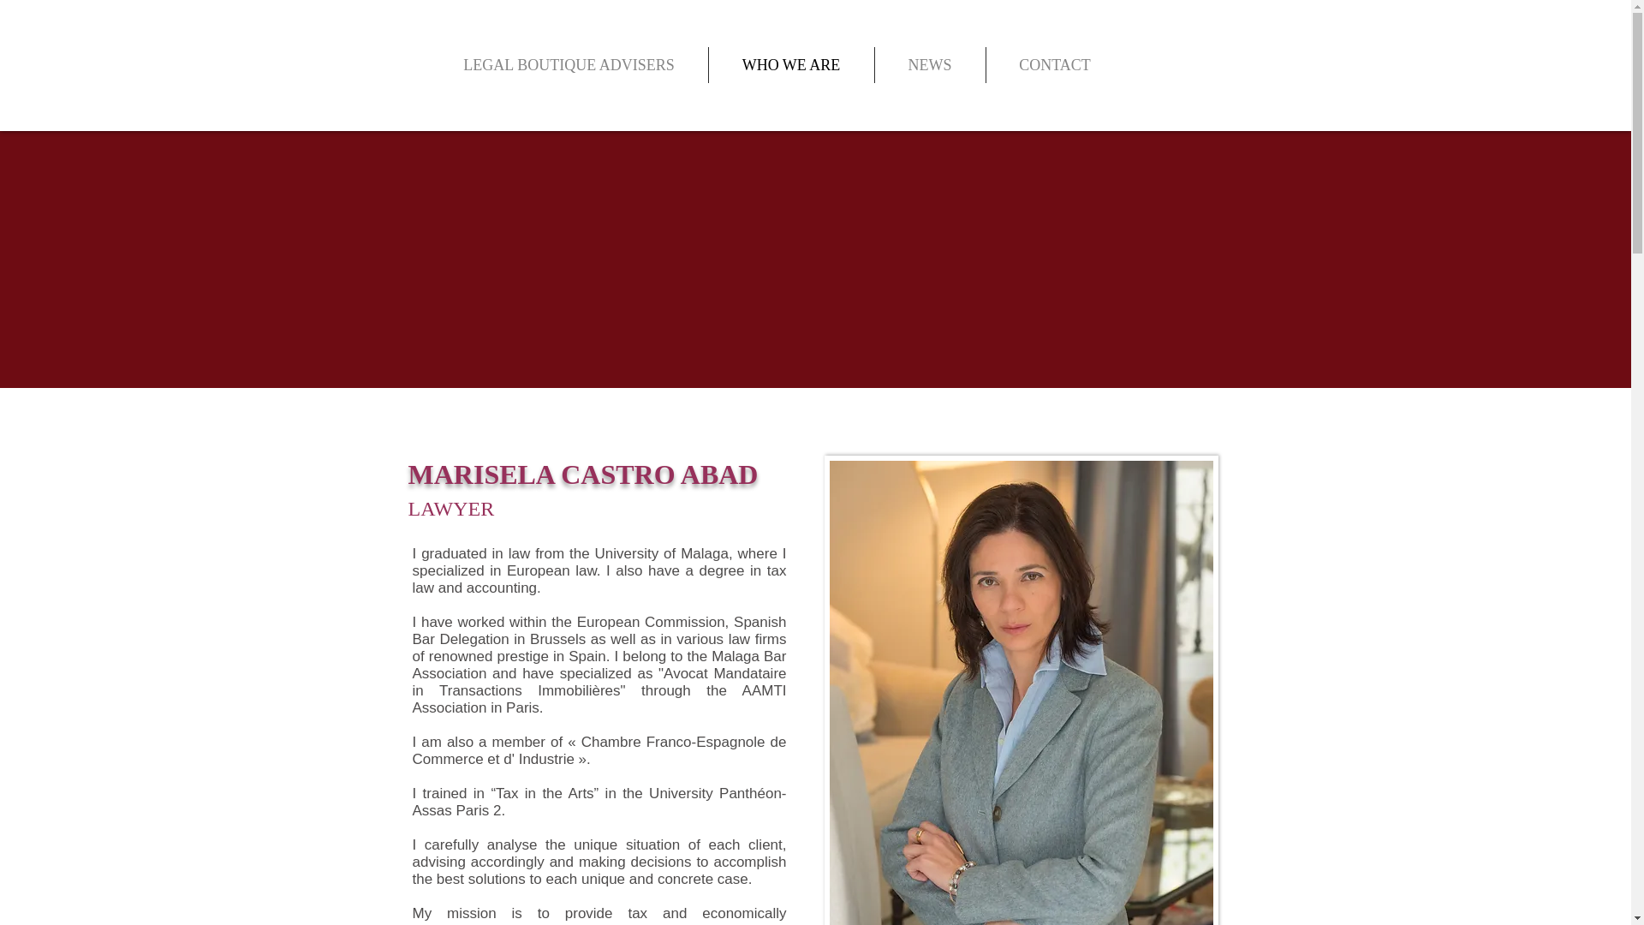  I want to click on WHO WE ARE, so click(791, 65).